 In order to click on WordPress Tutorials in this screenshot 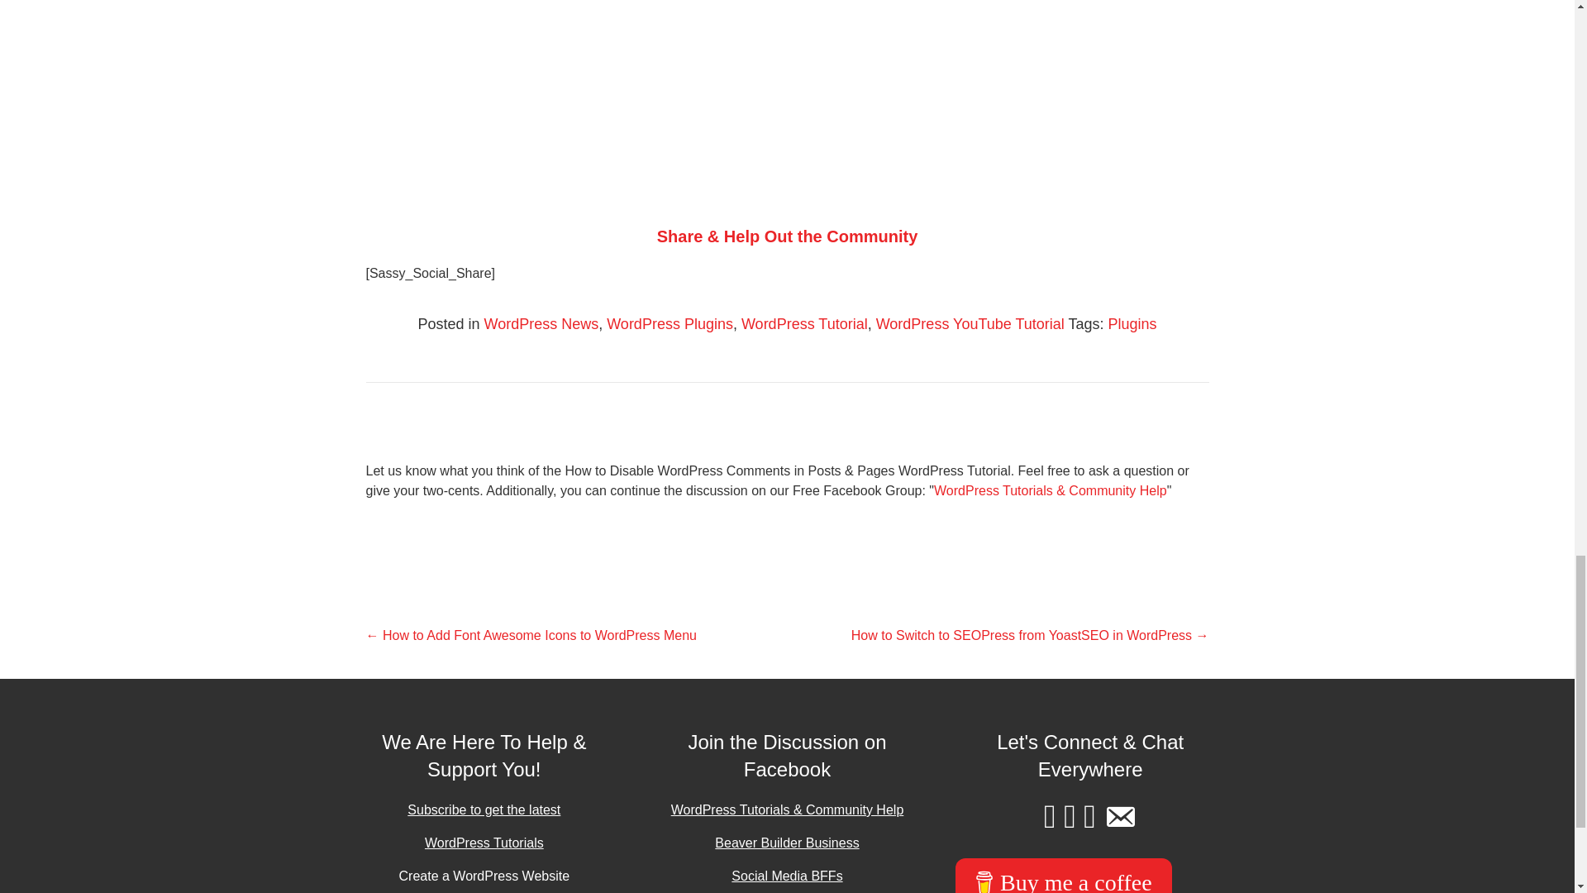, I will do `click(484, 843)`.